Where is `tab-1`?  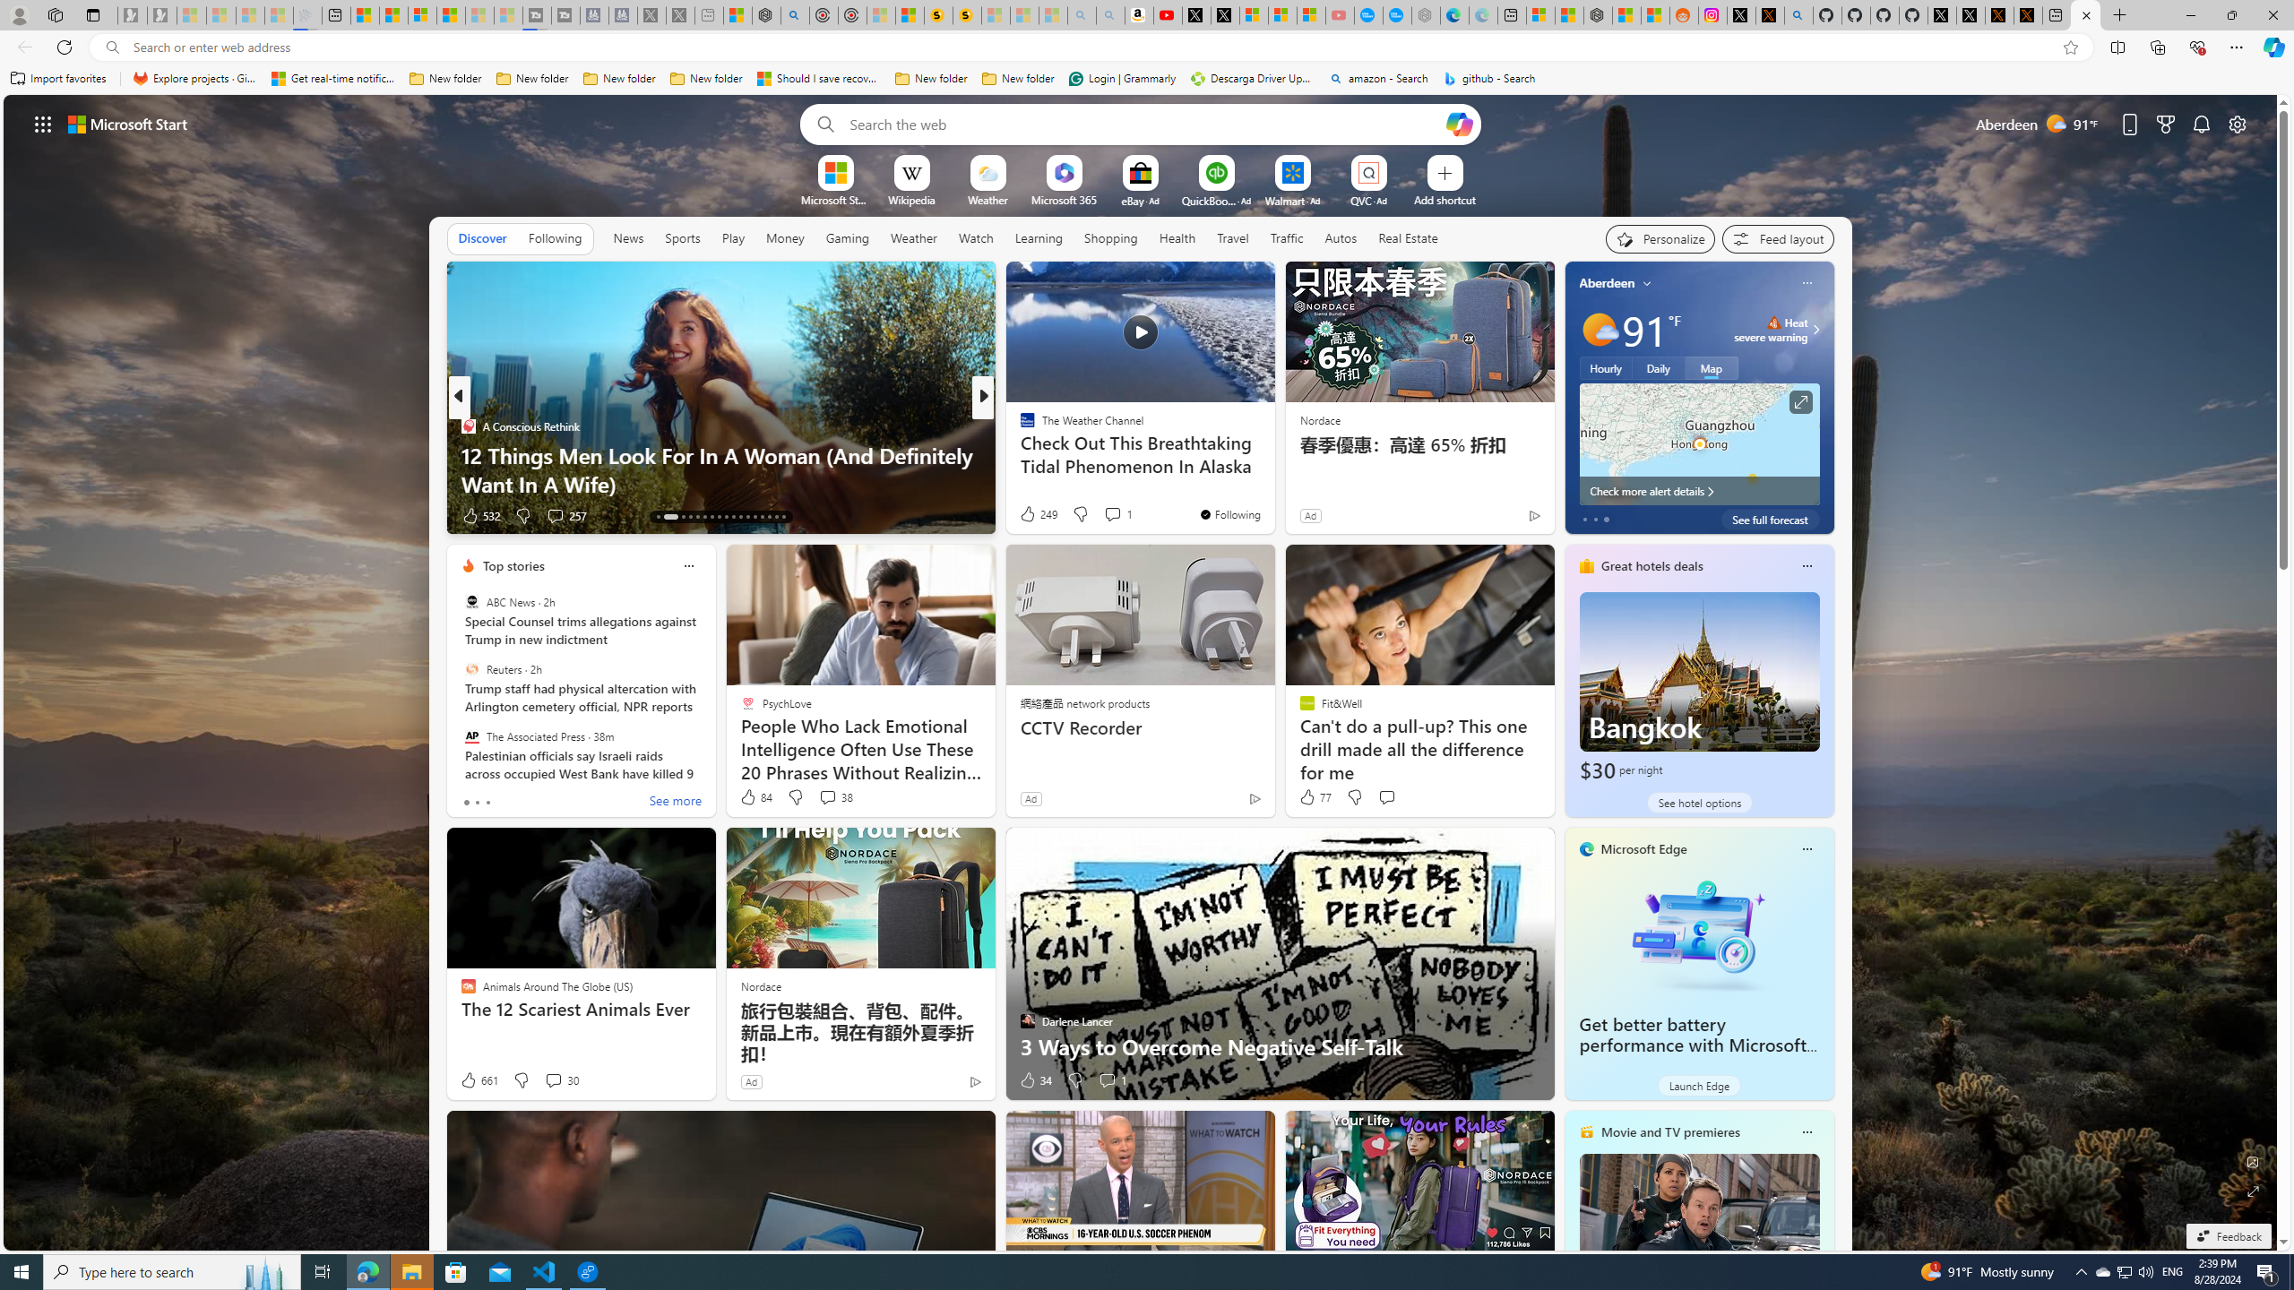 tab-1 is located at coordinates (477, 802).